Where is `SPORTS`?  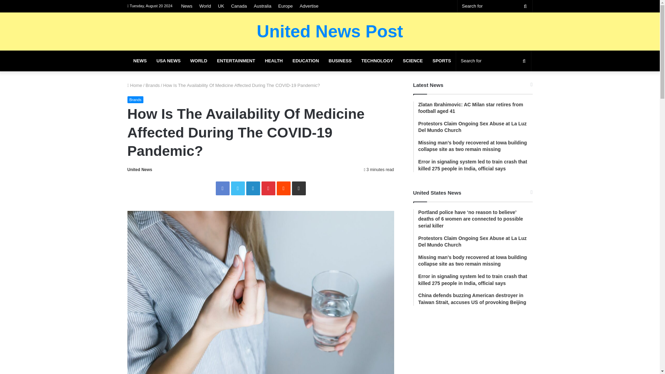
SPORTS is located at coordinates (441, 61).